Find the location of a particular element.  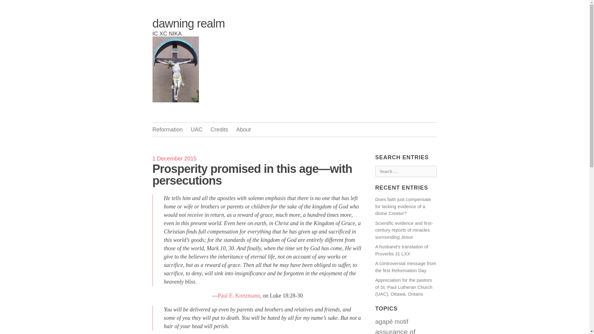

UAC is located at coordinates (196, 130).